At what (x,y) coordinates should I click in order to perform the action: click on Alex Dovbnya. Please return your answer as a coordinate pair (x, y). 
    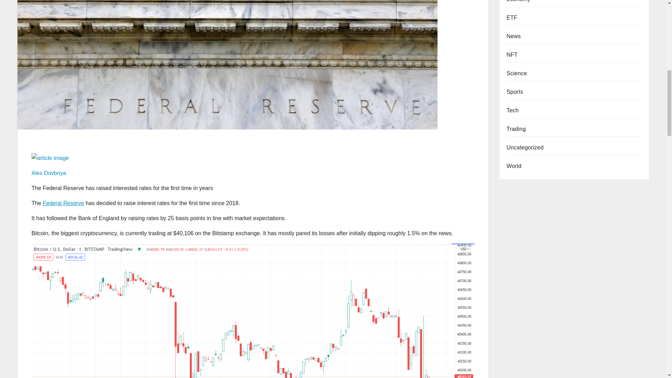
    Looking at the image, I should click on (49, 173).